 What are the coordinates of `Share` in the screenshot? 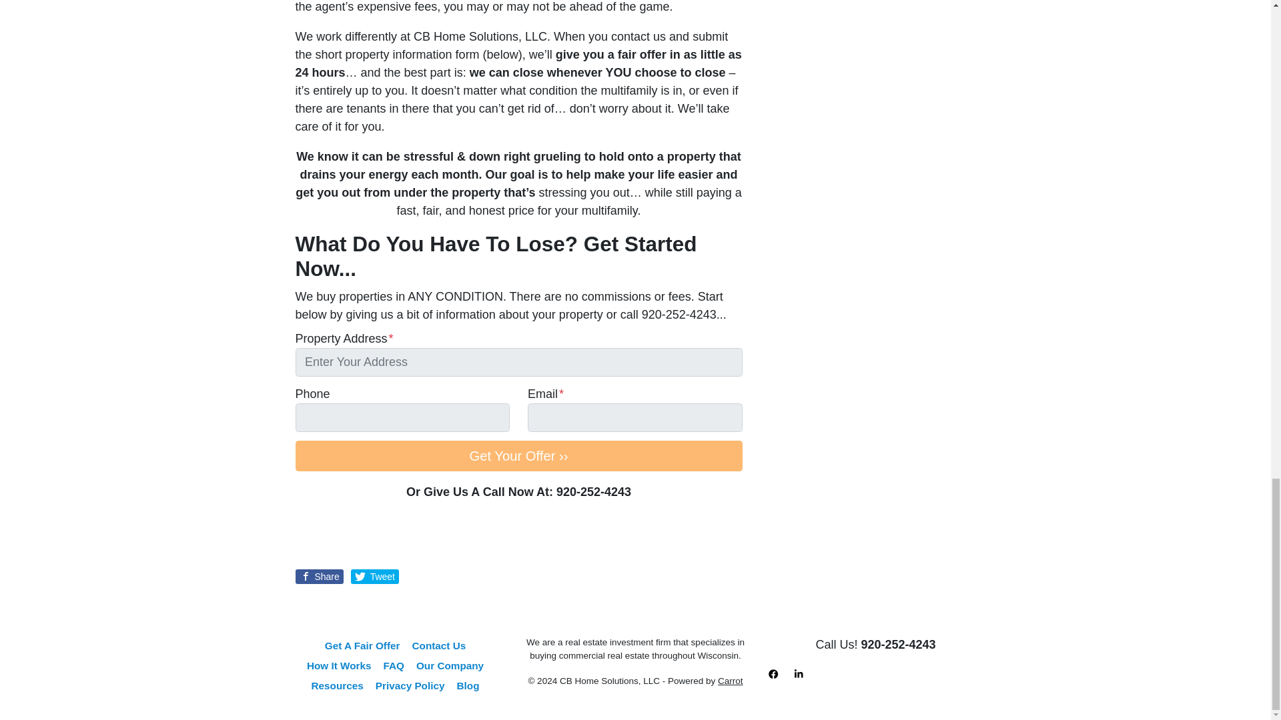 It's located at (319, 576).